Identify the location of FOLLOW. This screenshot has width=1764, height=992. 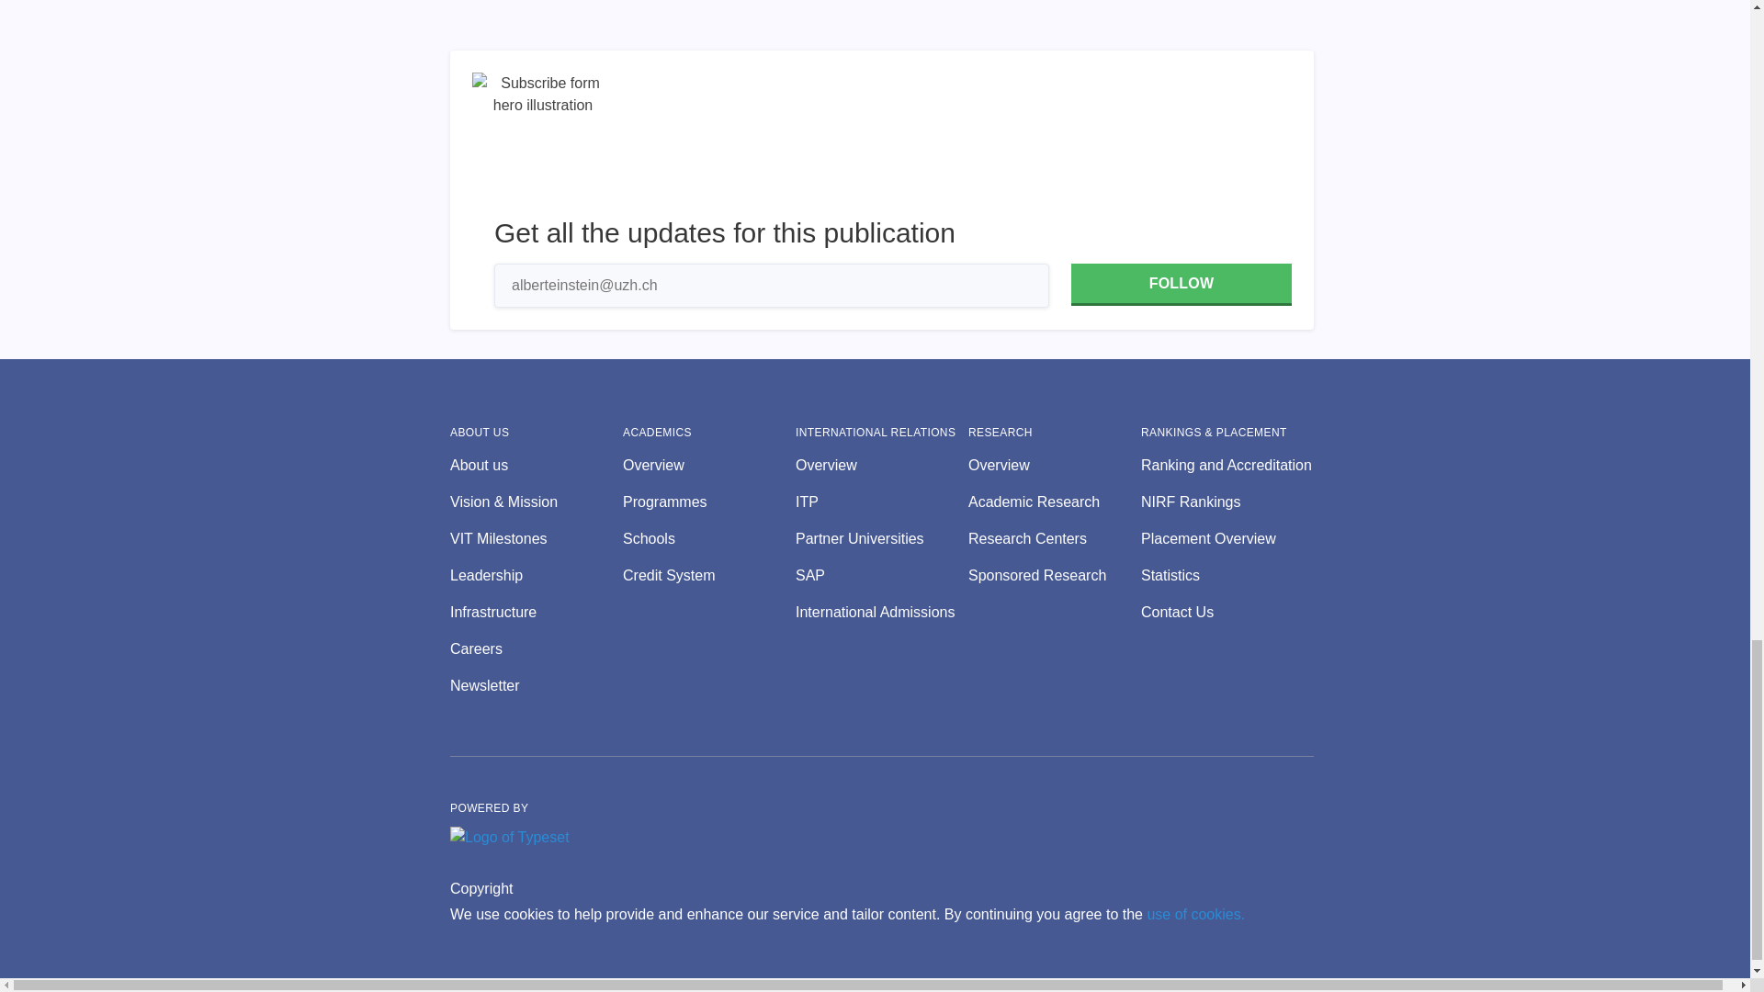
(1181, 285).